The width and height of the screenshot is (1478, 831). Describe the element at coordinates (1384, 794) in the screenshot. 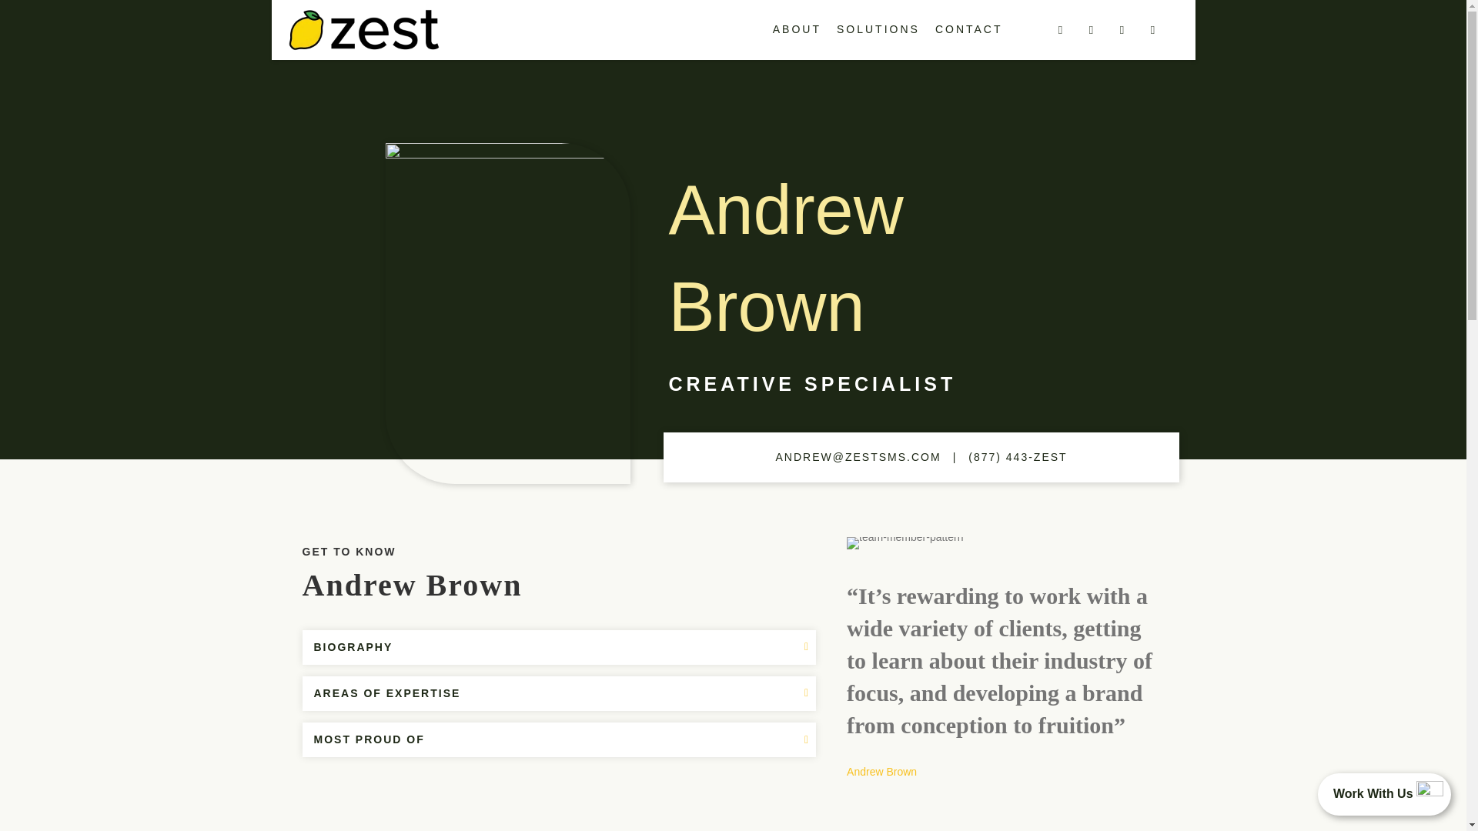

I see `Work With Us` at that location.